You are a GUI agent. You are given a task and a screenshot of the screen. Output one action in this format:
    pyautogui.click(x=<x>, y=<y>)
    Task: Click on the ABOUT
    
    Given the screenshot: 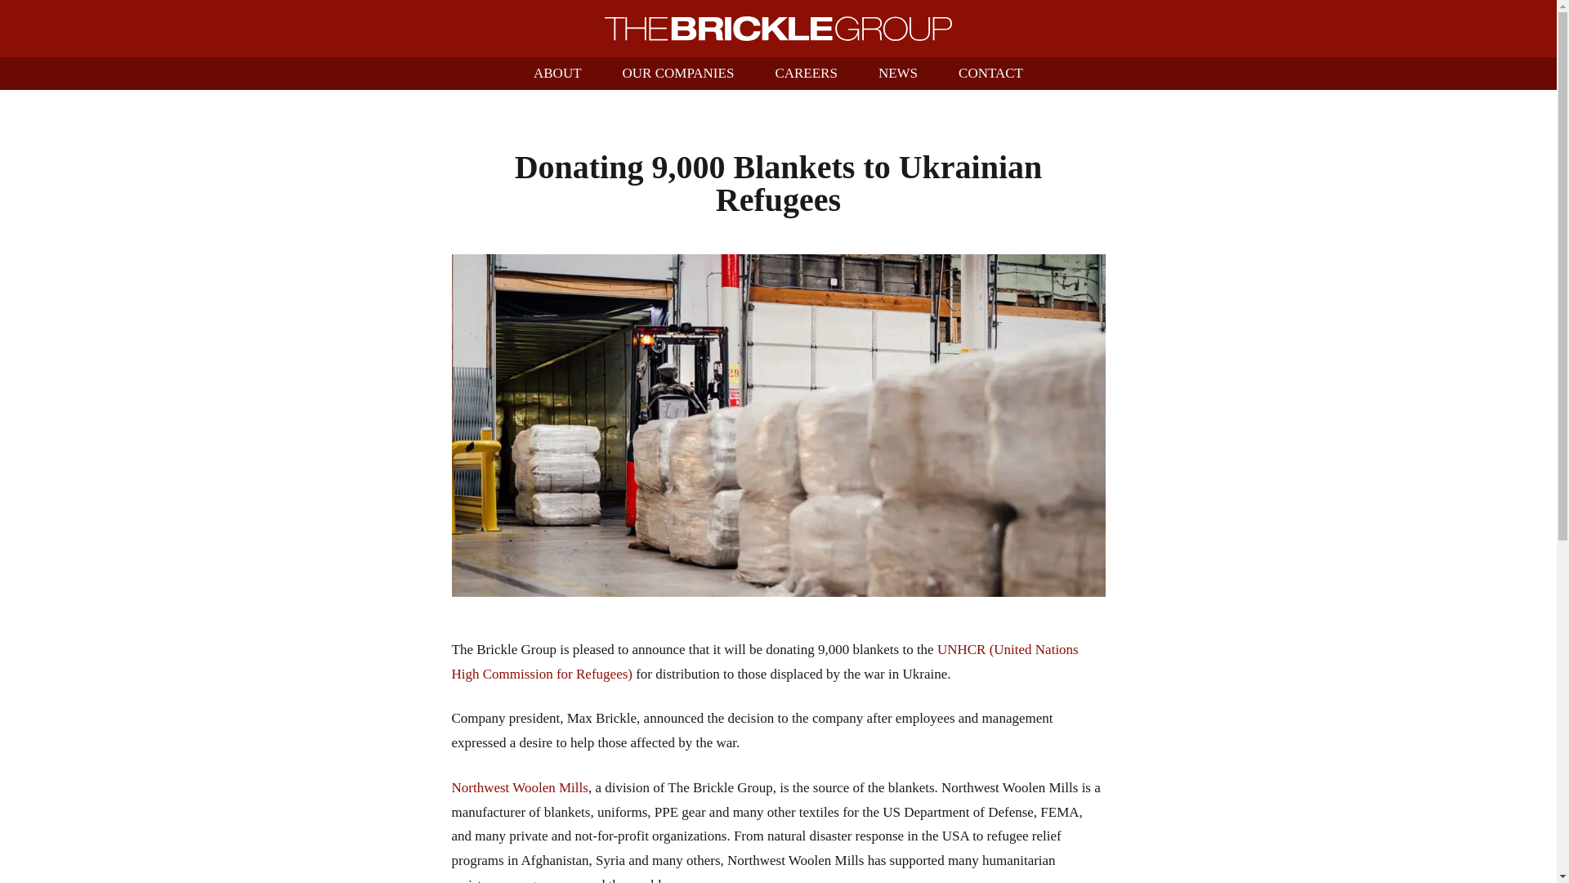 What is the action you would take?
    pyautogui.click(x=557, y=74)
    